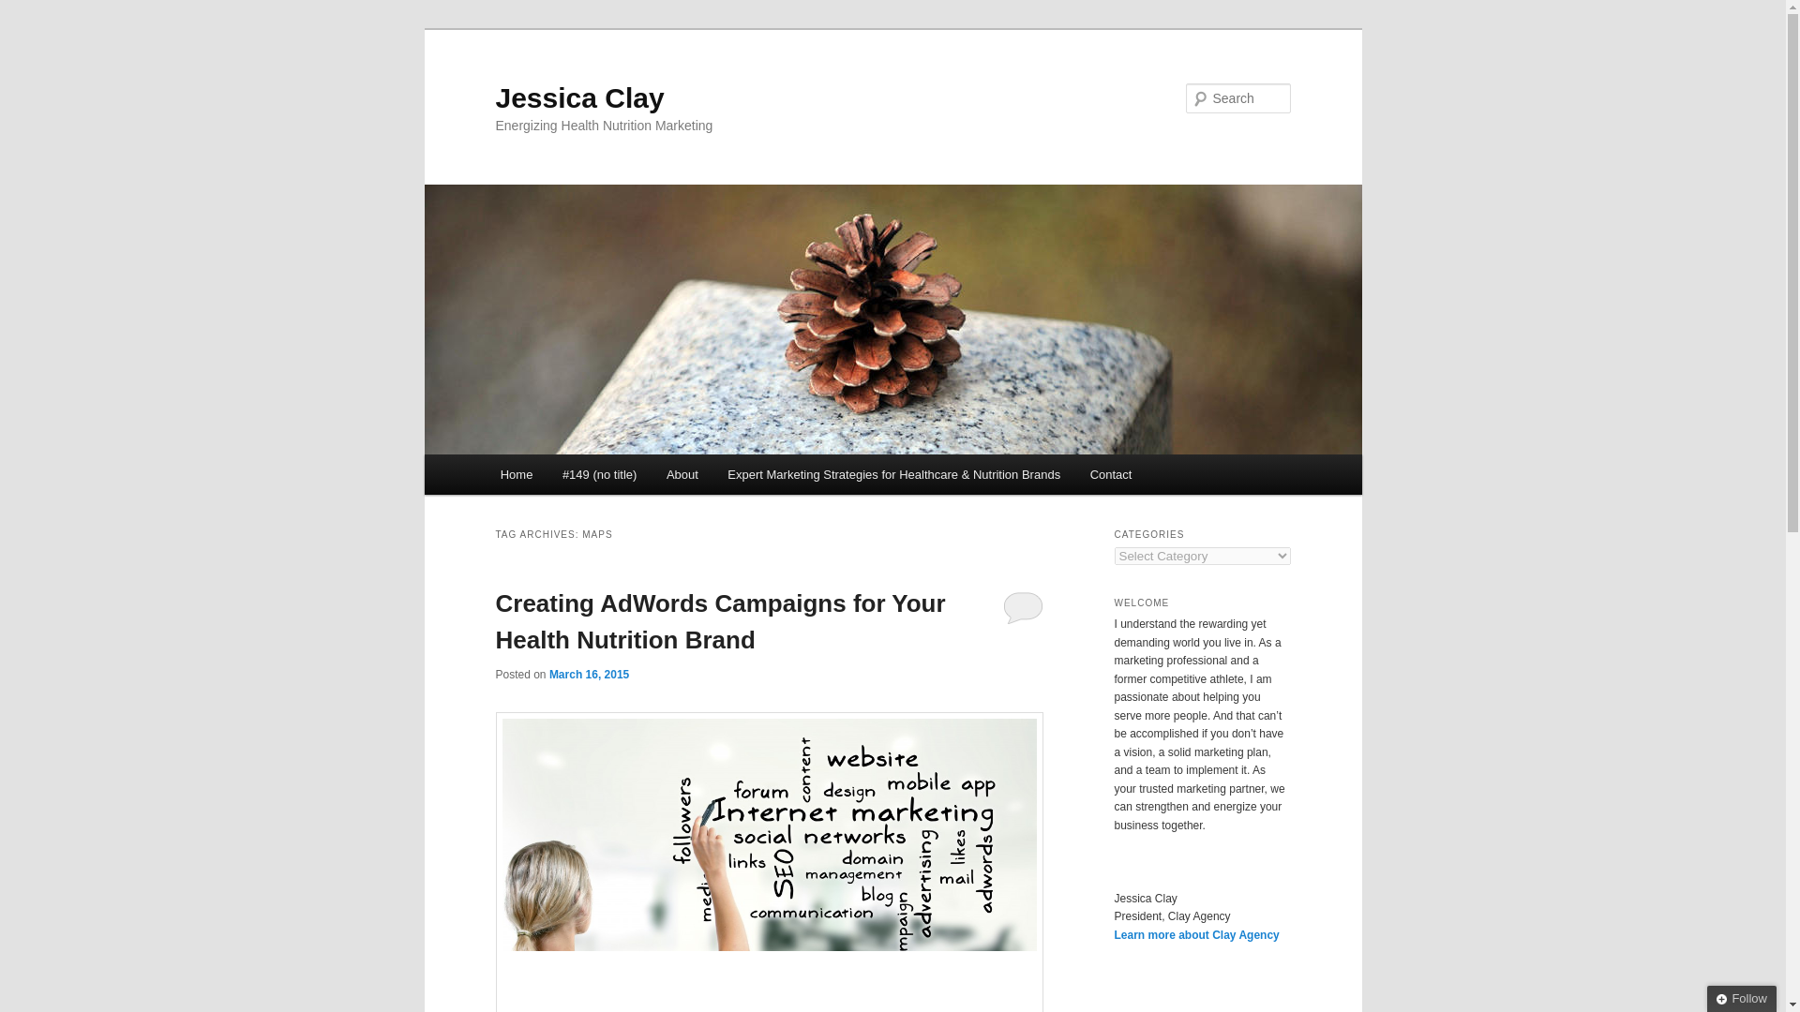  I want to click on Home, so click(516, 474).